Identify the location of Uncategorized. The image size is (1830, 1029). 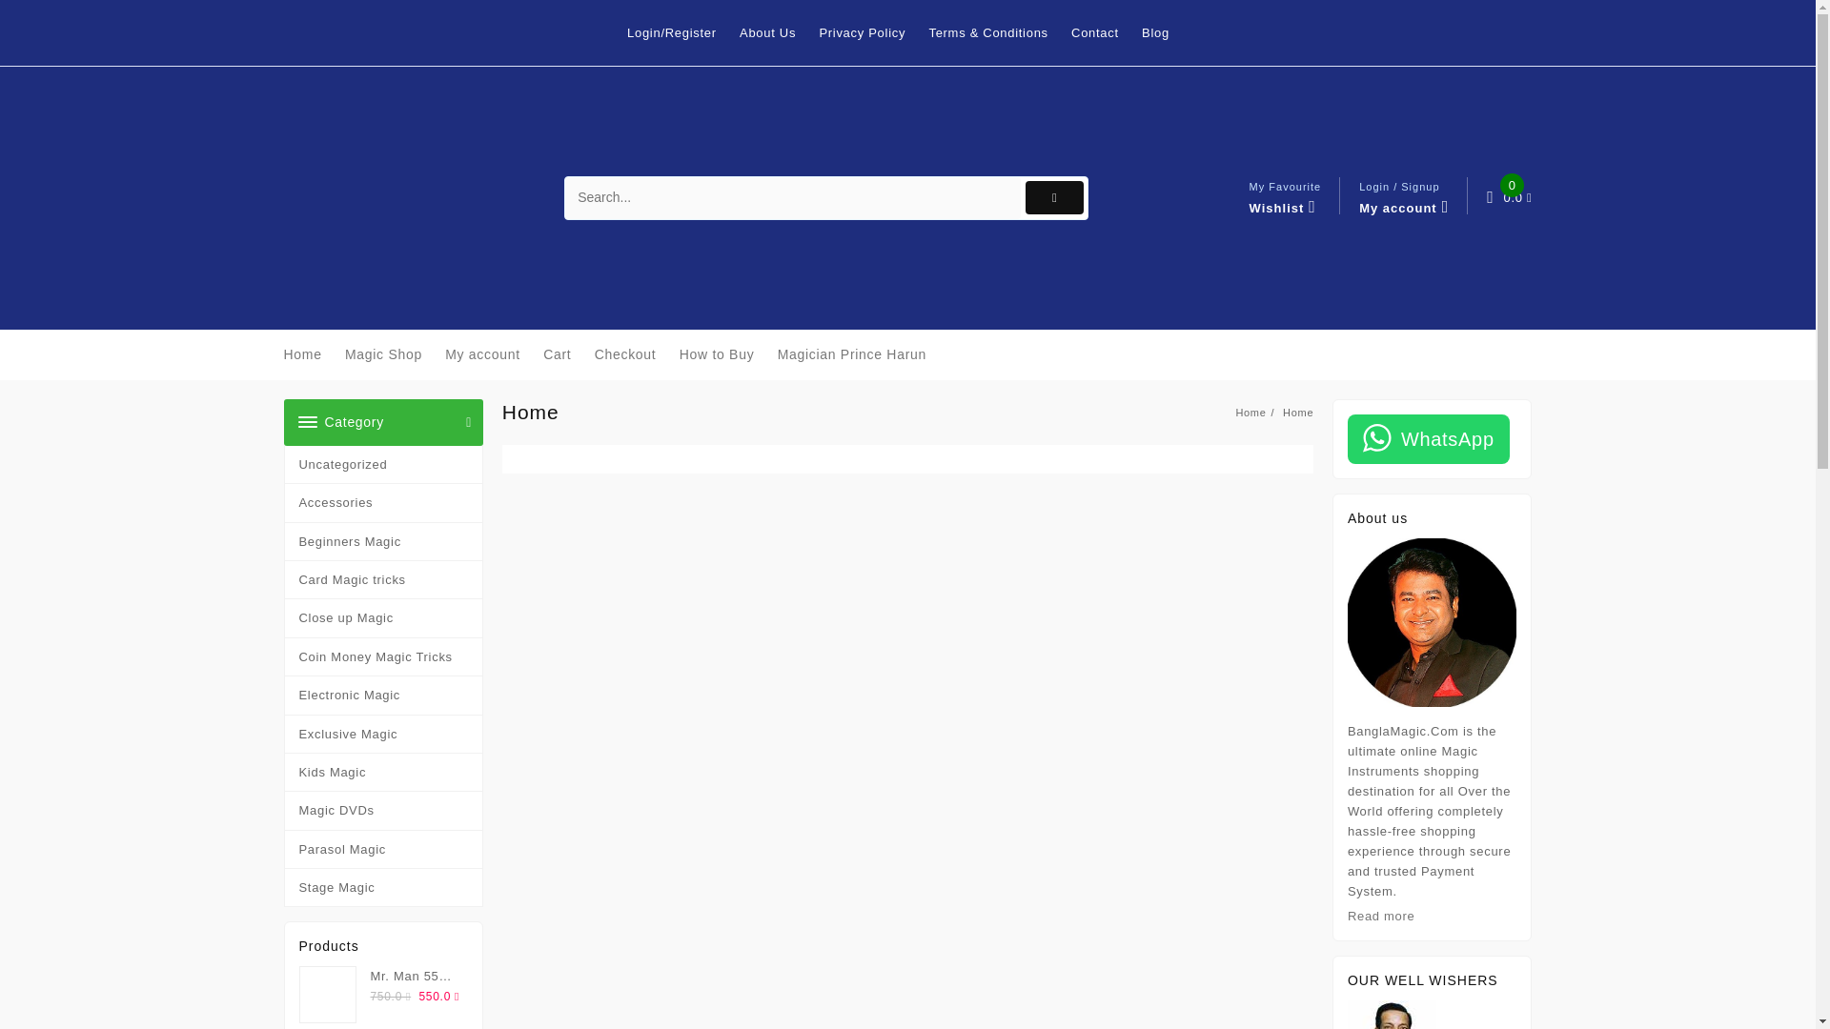
(383, 541).